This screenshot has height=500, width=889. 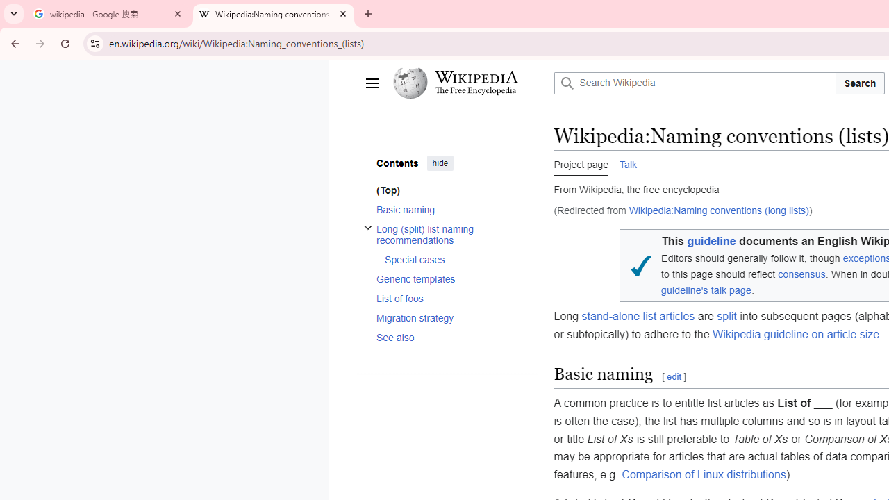 I want to click on edit, so click(x=674, y=376).